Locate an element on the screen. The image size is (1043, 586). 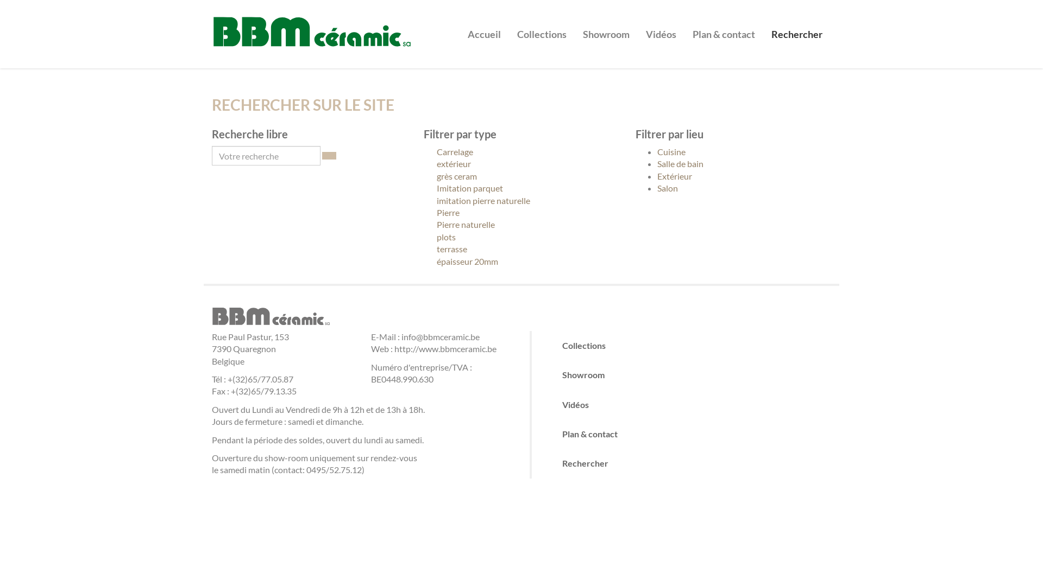
Showroom is located at coordinates (692, 375).